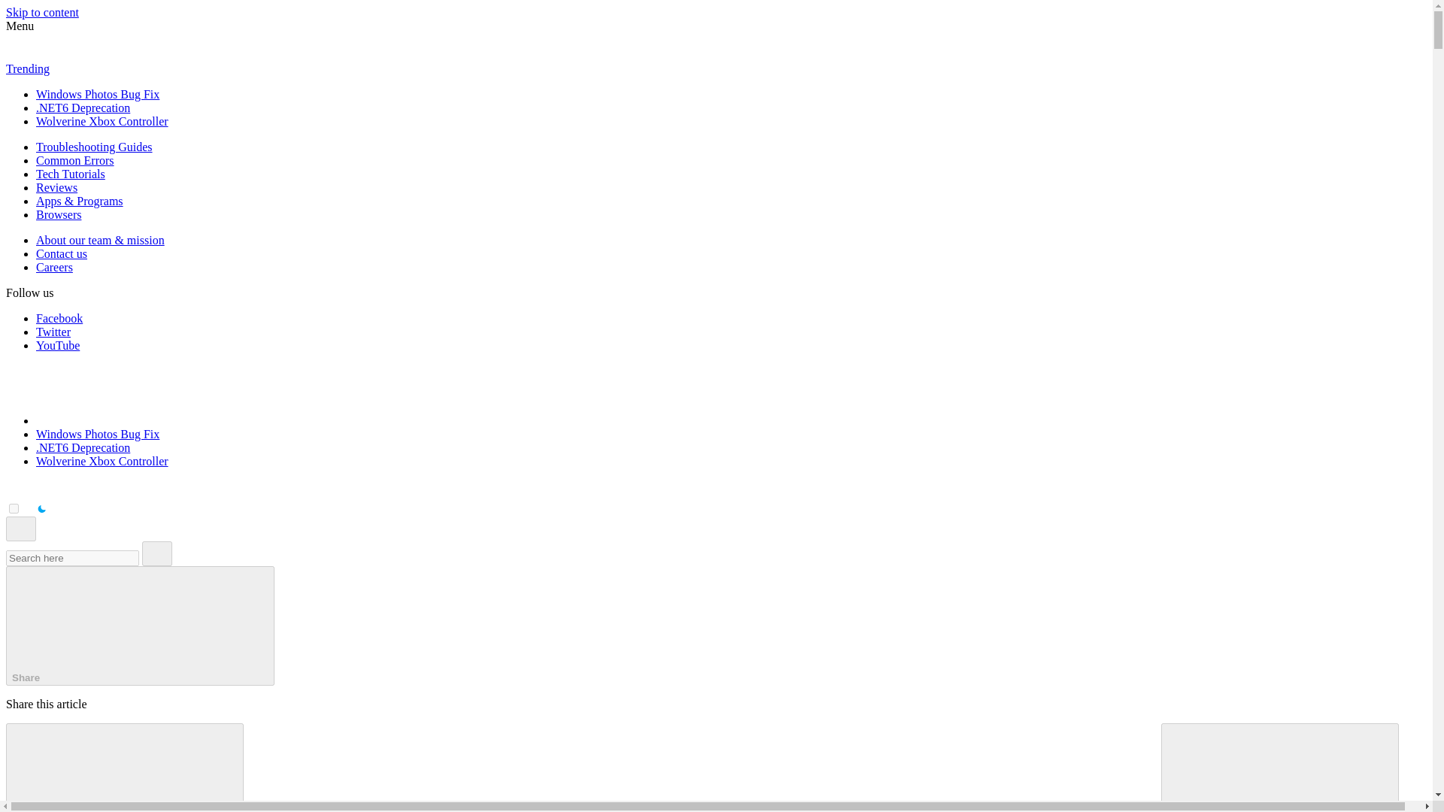  Describe the element at coordinates (102, 461) in the screenshot. I see `Wolverine Xbox Controller` at that location.